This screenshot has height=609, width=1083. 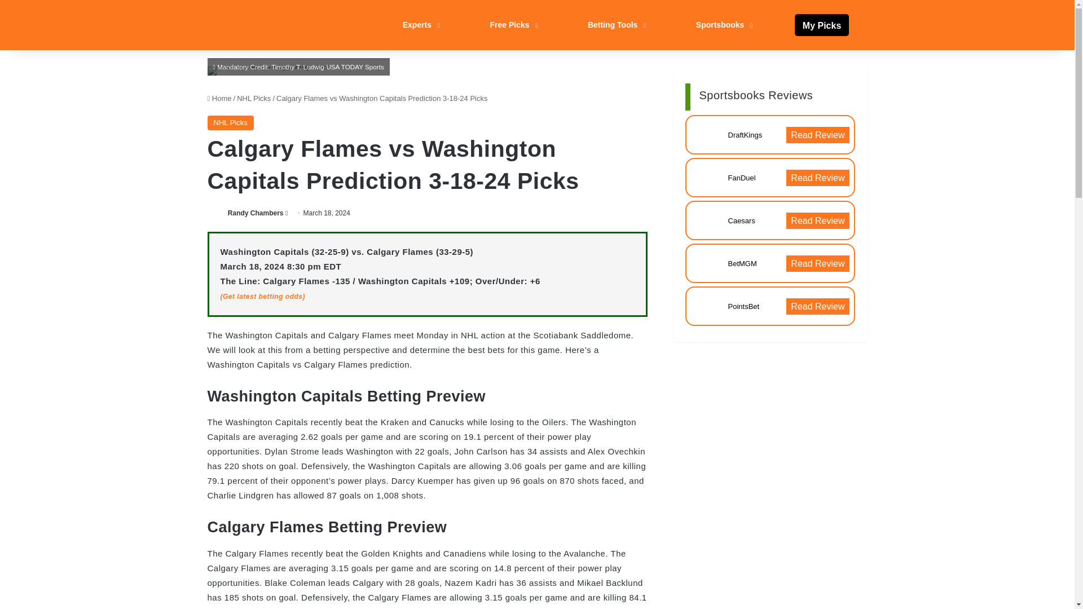 What do you see at coordinates (512, 25) in the screenshot?
I see `Free Picks` at bounding box center [512, 25].